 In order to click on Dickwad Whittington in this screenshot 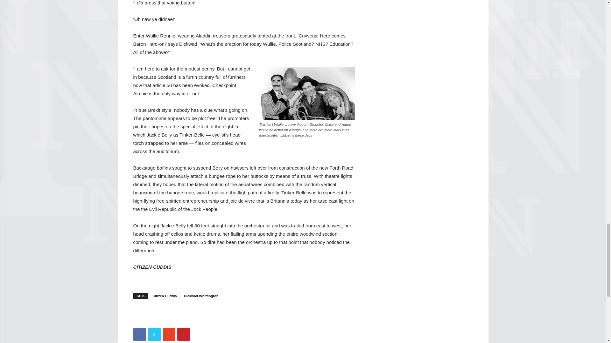, I will do `click(201, 296)`.